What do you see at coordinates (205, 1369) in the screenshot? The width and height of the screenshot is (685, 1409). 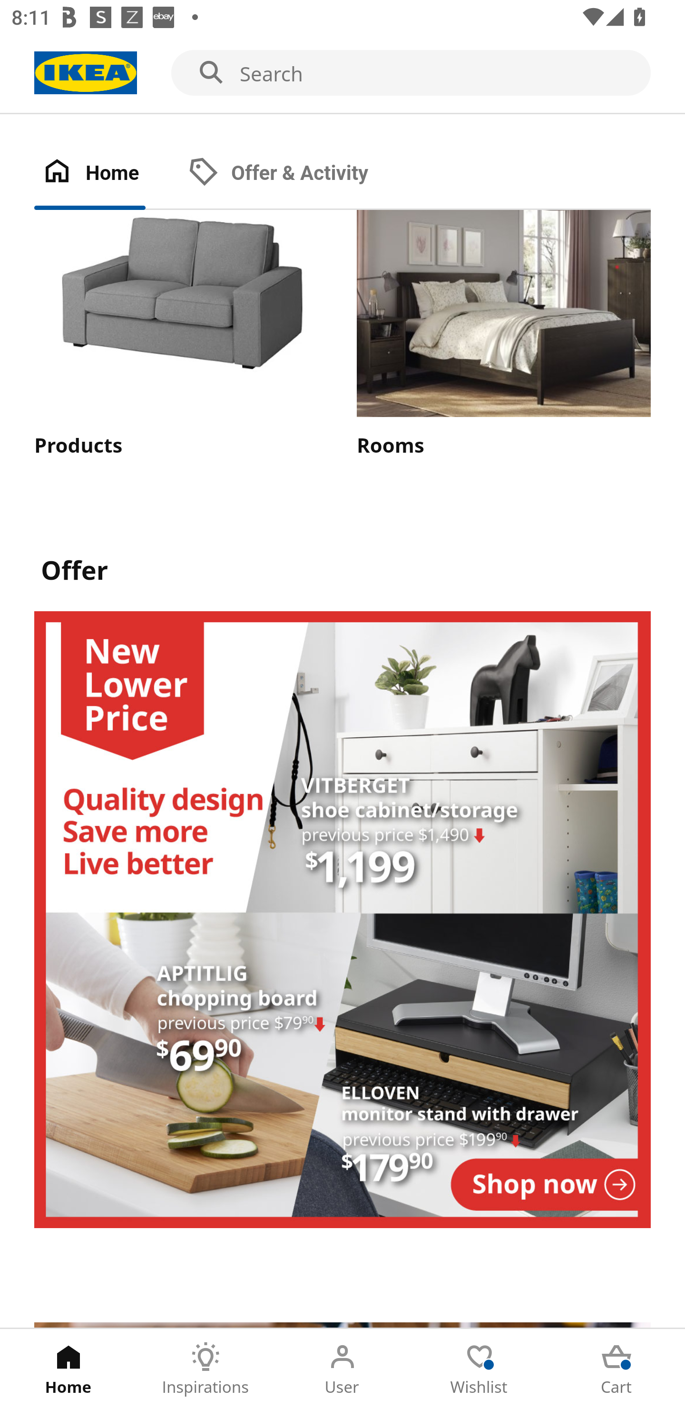 I see `Inspirations
Tab 2 of 5` at bounding box center [205, 1369].